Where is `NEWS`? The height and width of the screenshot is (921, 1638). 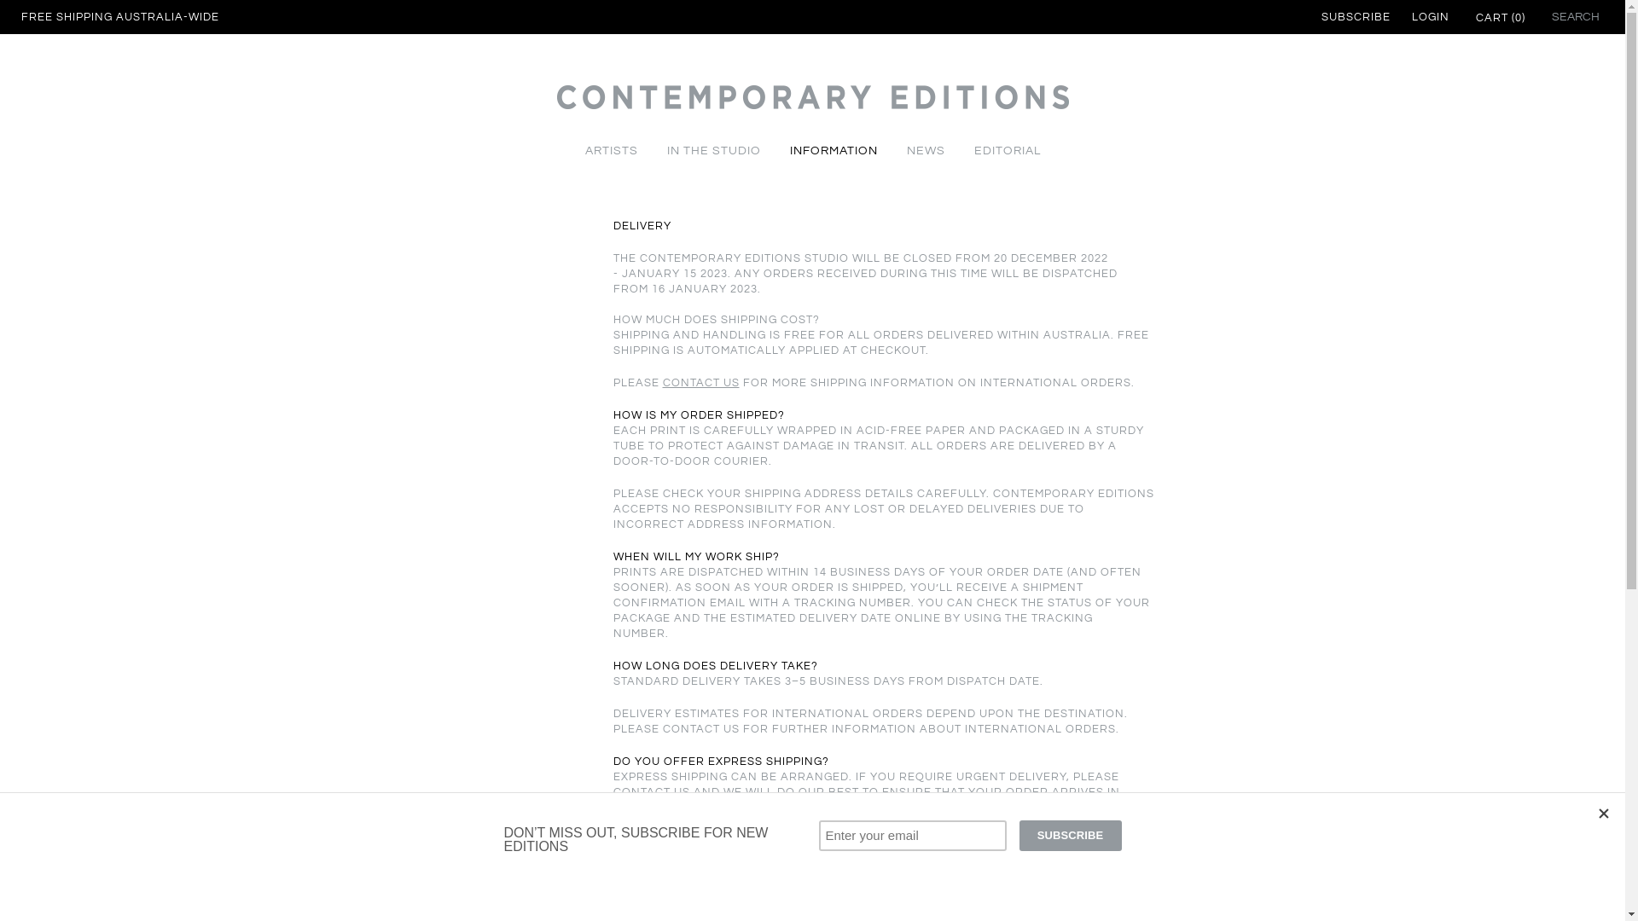
NEWS is located at coordinates (926, 151).